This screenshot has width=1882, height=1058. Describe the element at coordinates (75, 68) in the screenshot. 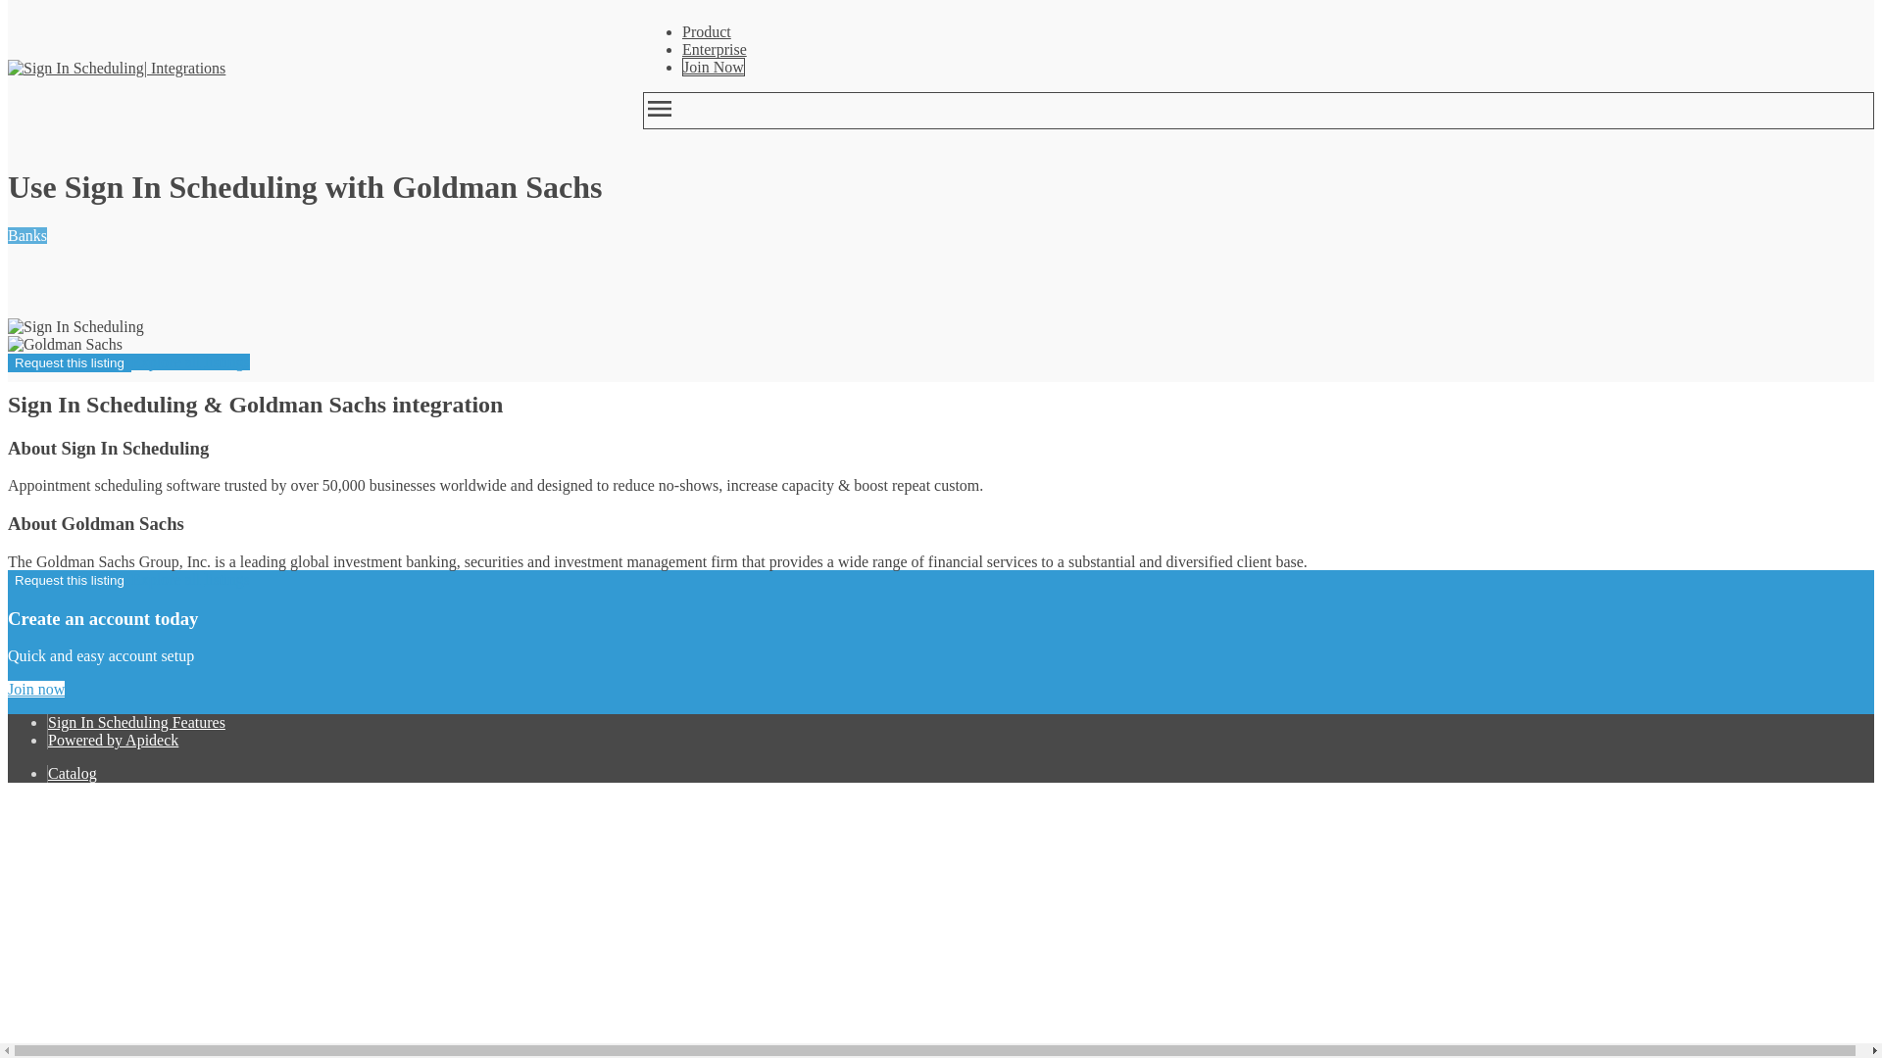

I see `Sign In Scheduling` at that location.